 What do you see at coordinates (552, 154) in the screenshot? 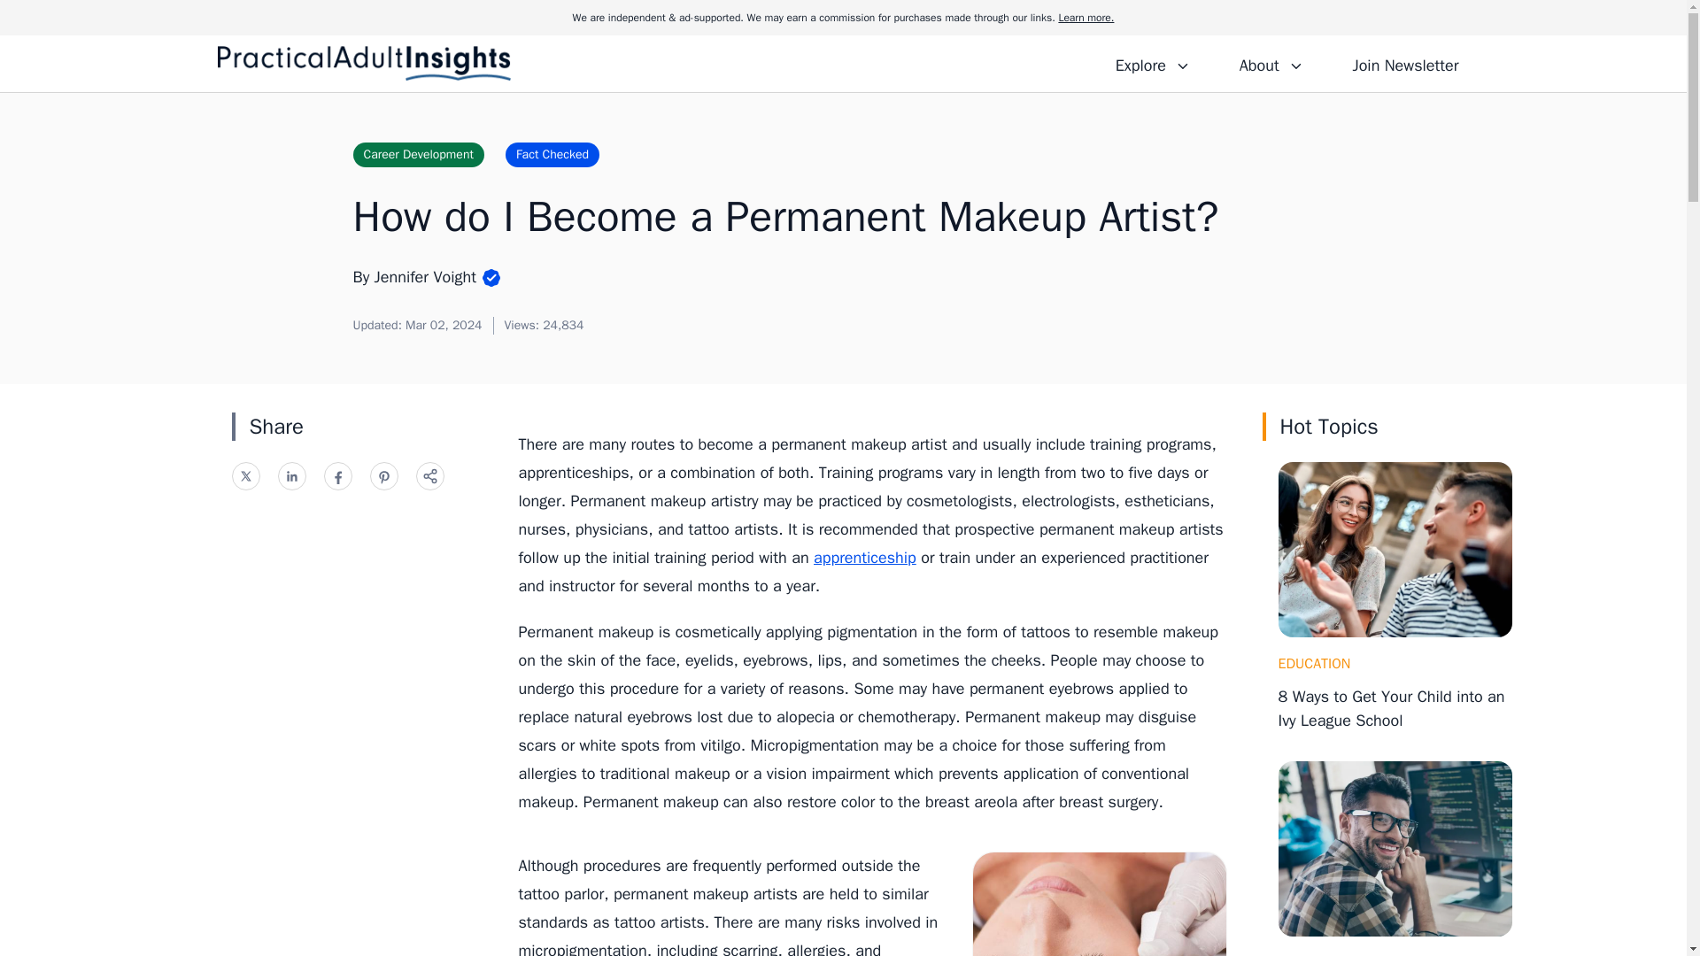
I see `Fact Checked` at bounding box center [552, 154].